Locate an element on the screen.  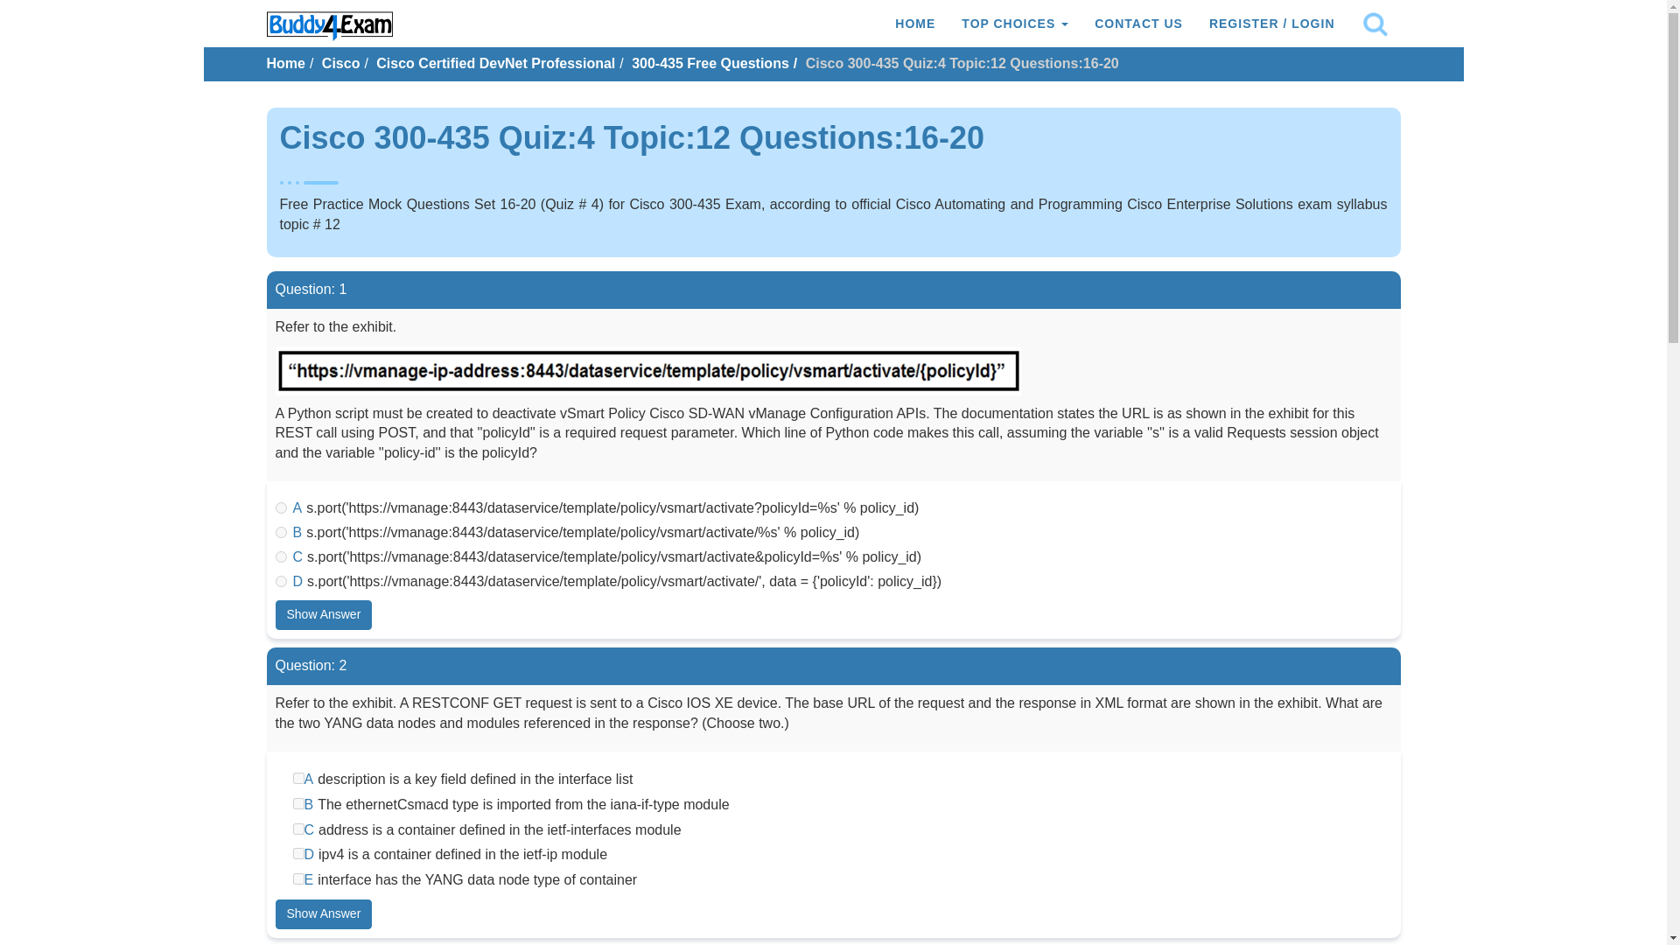
CONTACT US is located at coordinates (1139, 24).